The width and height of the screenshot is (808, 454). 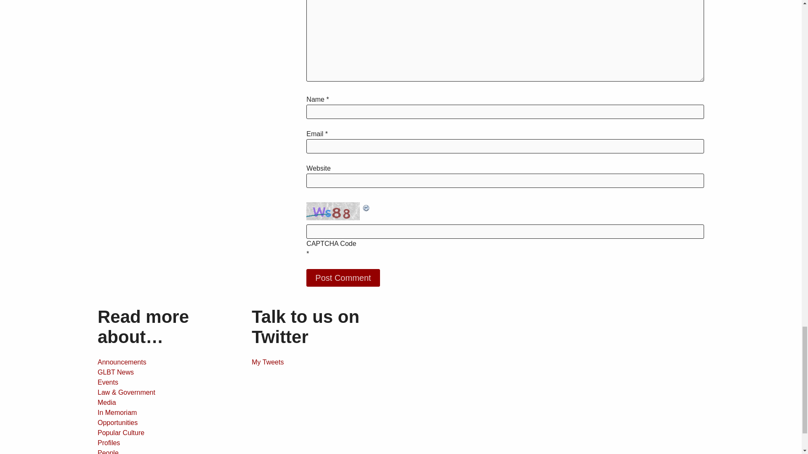 What do you see at coordinates (108, 451) in the screenshot?
I see `People` at bounding box center [108, 451].